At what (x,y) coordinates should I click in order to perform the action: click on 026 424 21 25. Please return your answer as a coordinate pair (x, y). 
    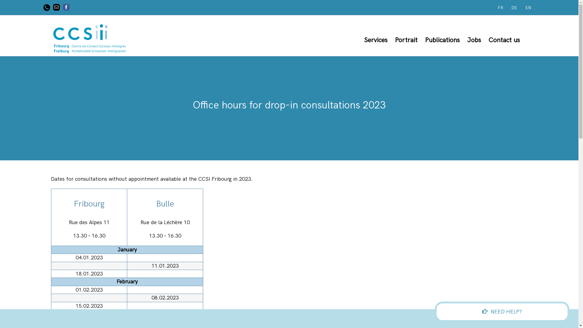
    Looking at the image, I should click on (47, 8).